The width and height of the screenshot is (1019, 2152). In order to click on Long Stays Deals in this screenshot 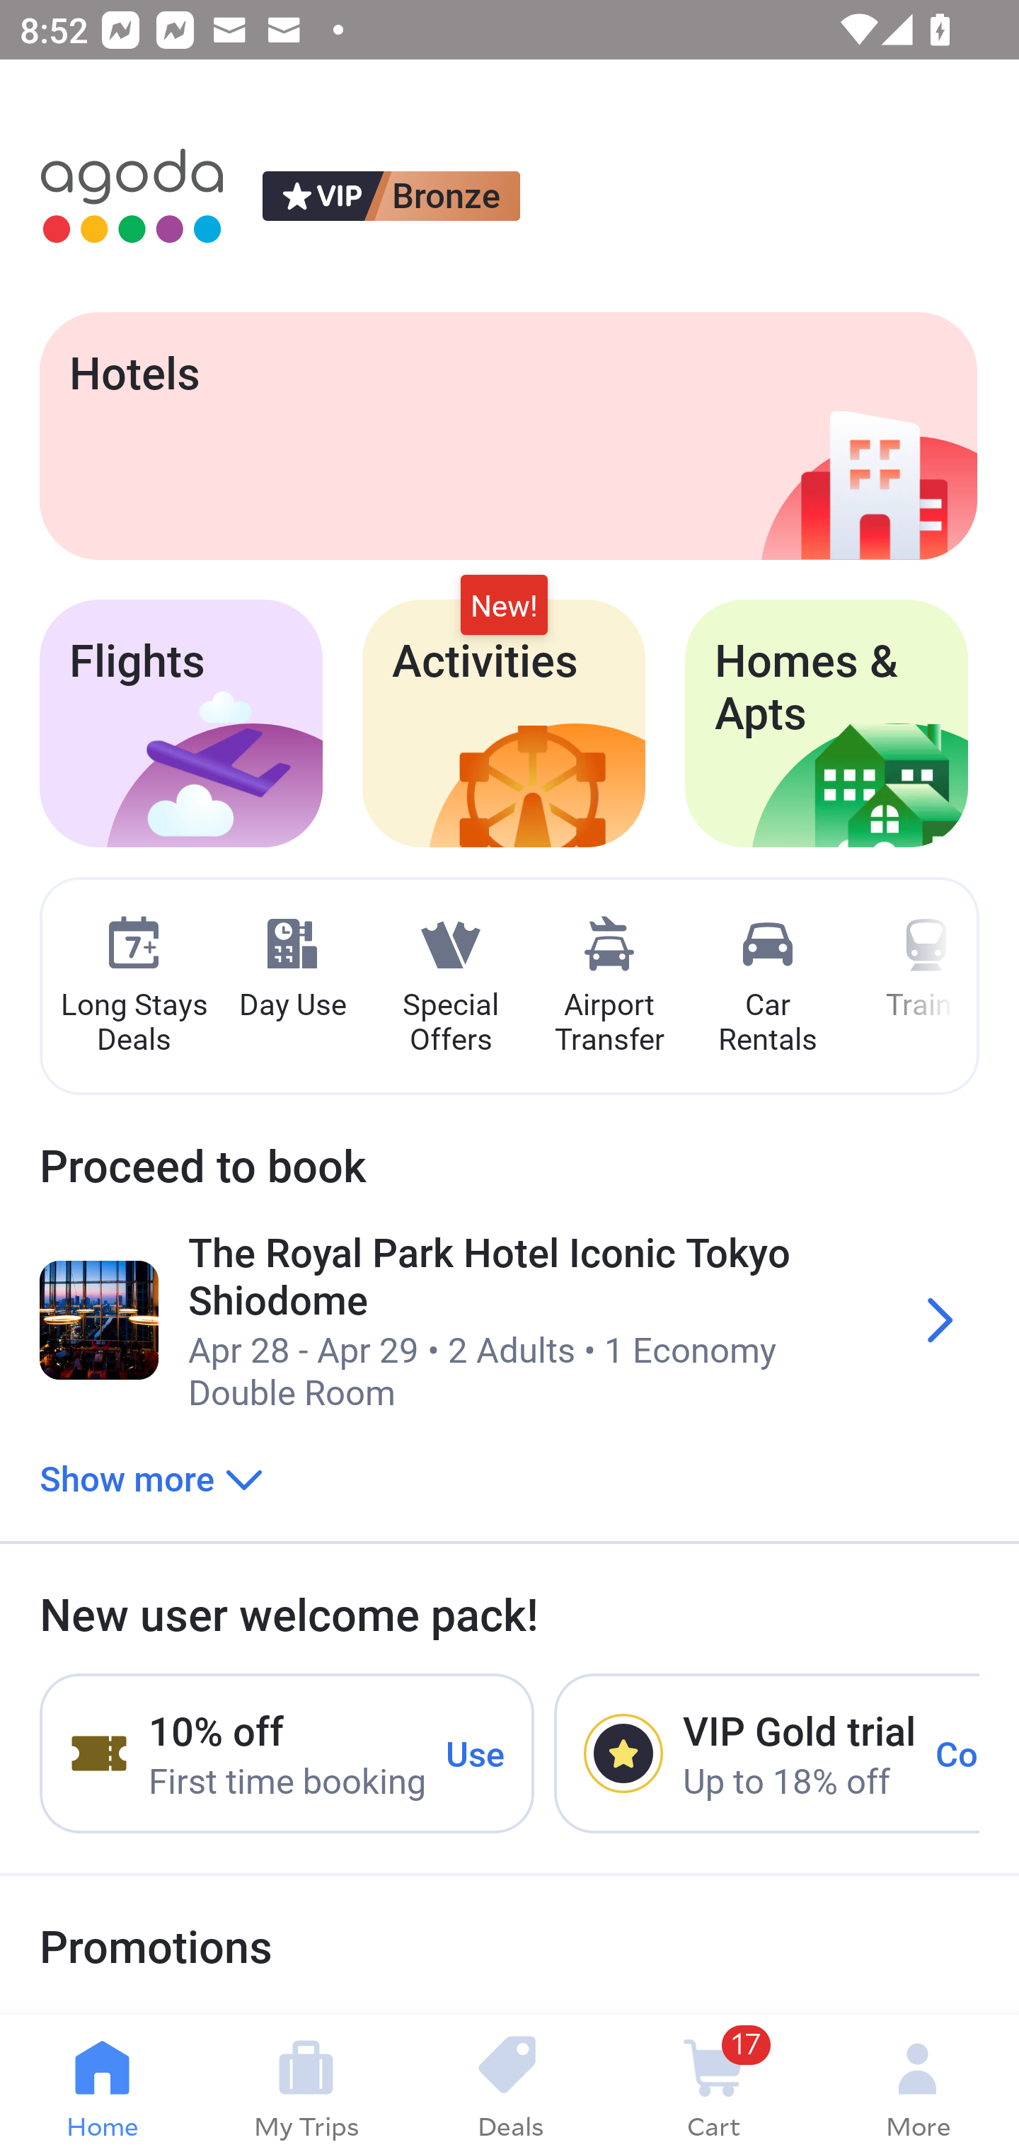, I will do `click(133, 987)`.